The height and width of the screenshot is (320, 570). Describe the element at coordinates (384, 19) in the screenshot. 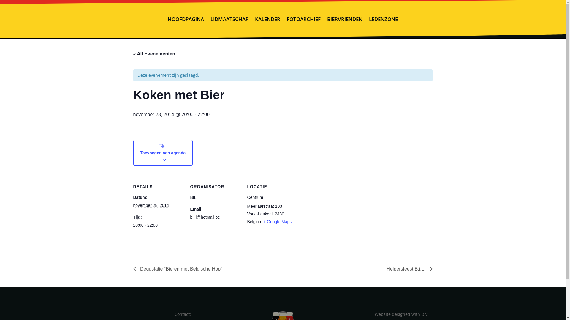

I see `LEDENZONE` at that location.